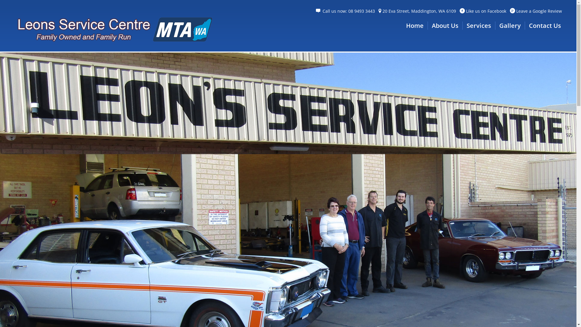  I want to click on Leave a Google Review, so click(539, 11).